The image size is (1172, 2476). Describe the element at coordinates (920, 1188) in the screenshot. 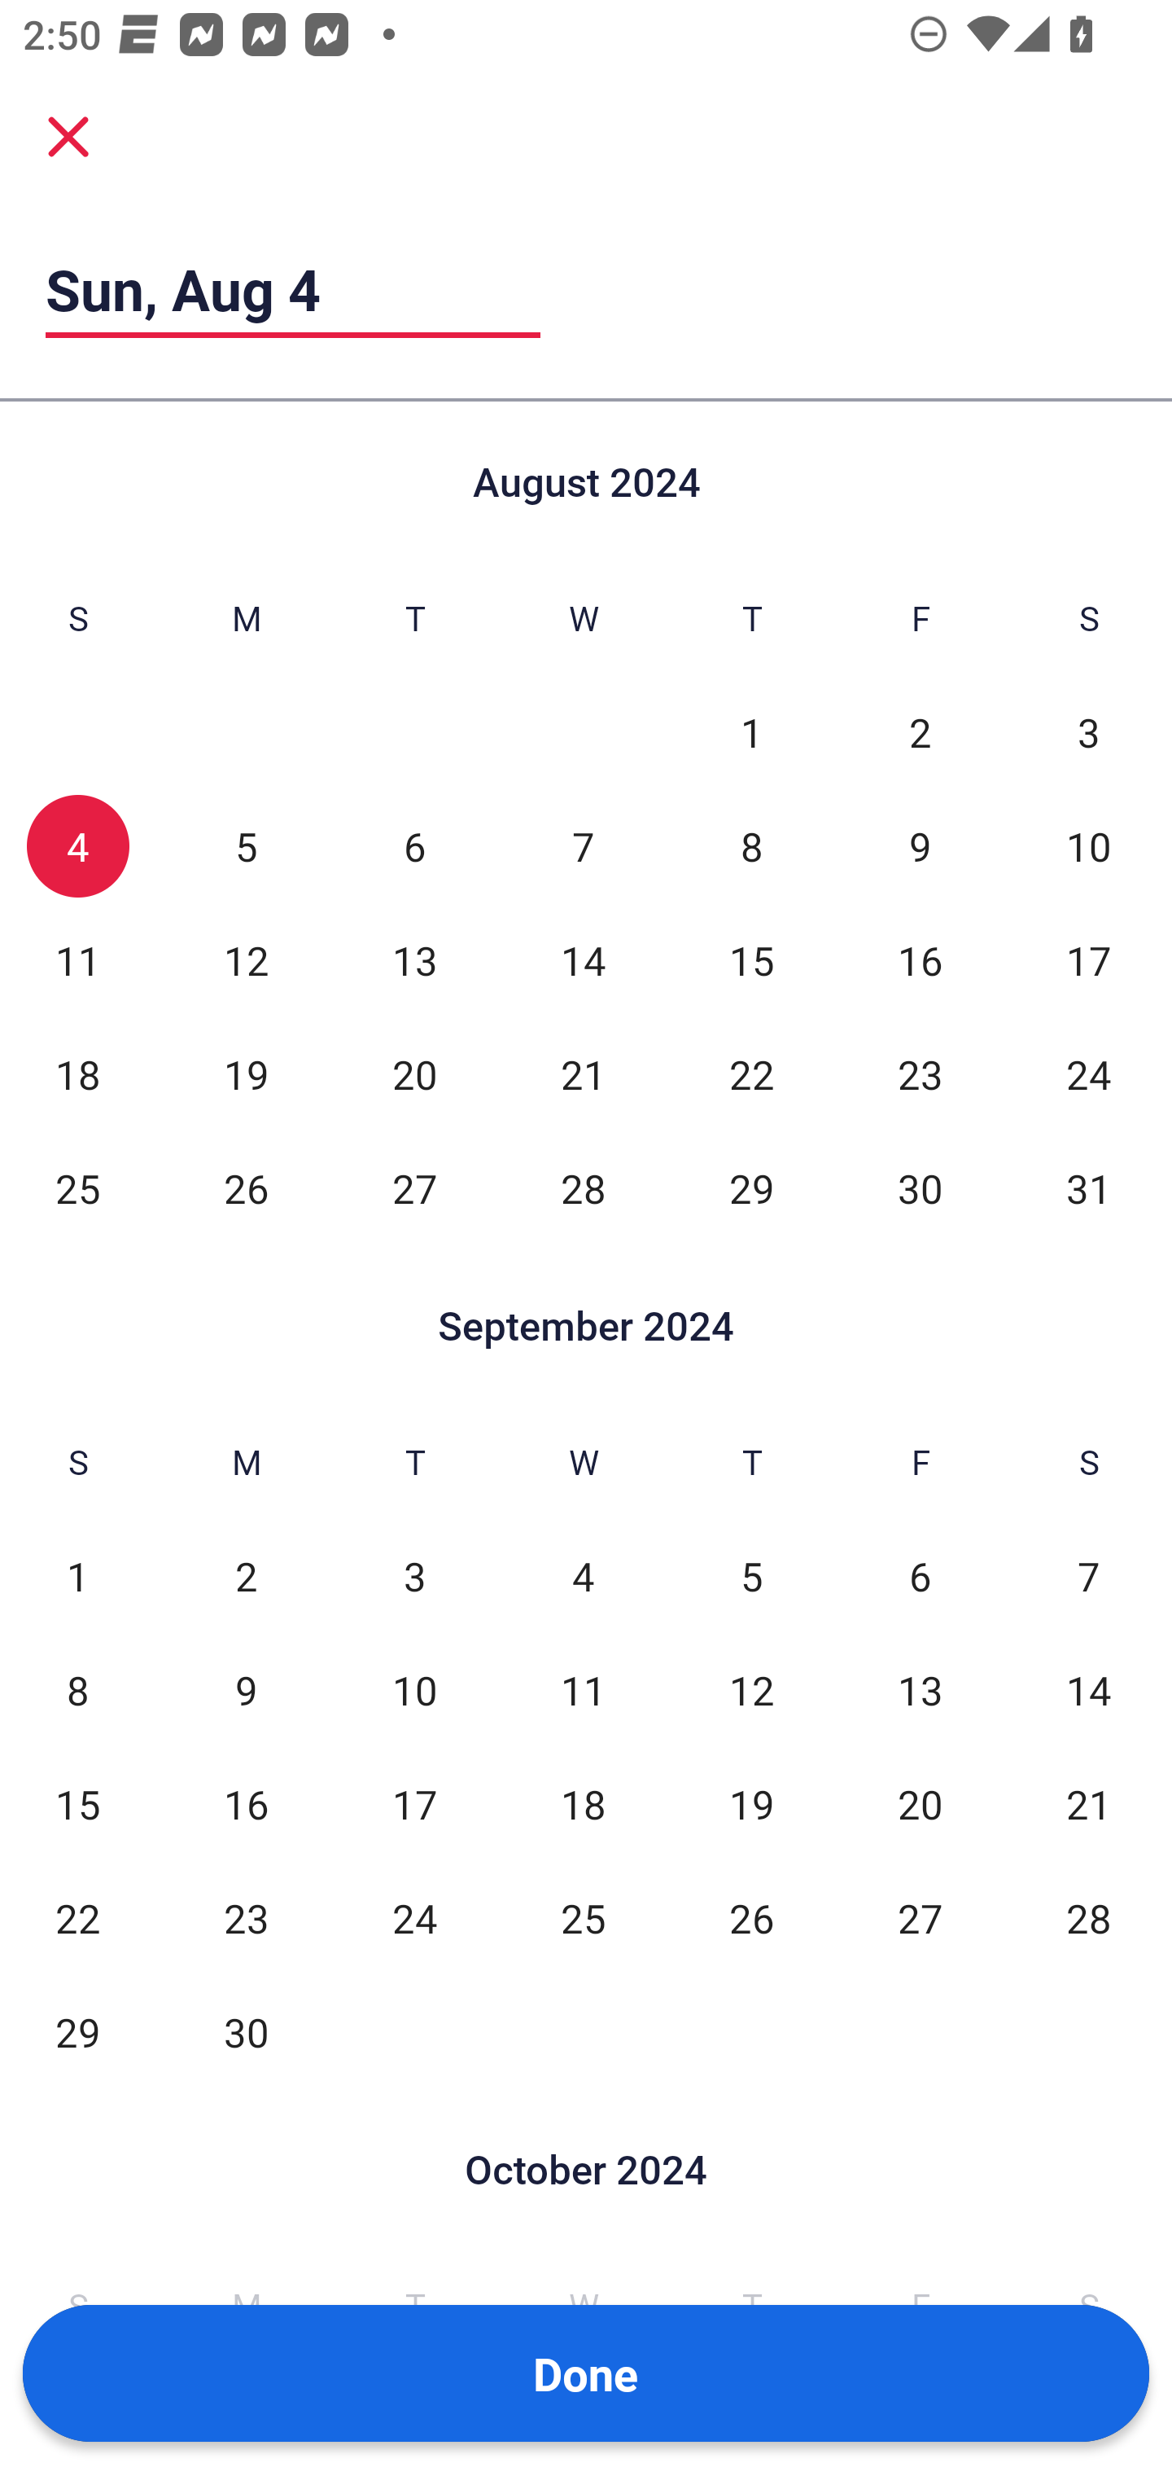

I see `30 Fri, Aug 30, Not Selected` at that location.